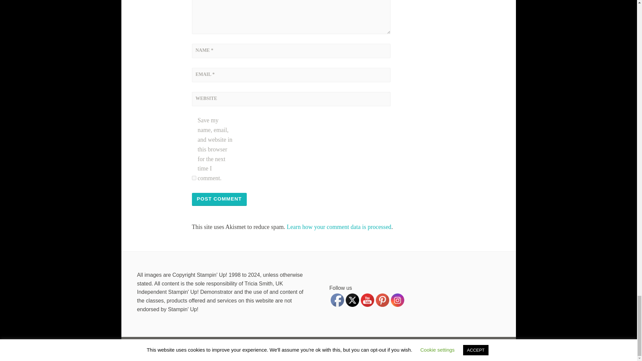 The width and height of the screenshot is (642, 361). Describe the element at coordinates (194, 178) in the screenshot. I see `yes` at that location.